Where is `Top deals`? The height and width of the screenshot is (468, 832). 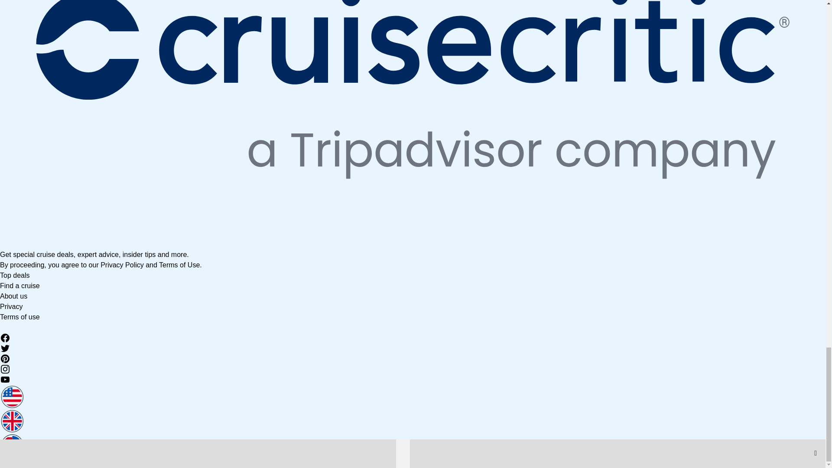
Top deals is located at coordinates (15, 275).